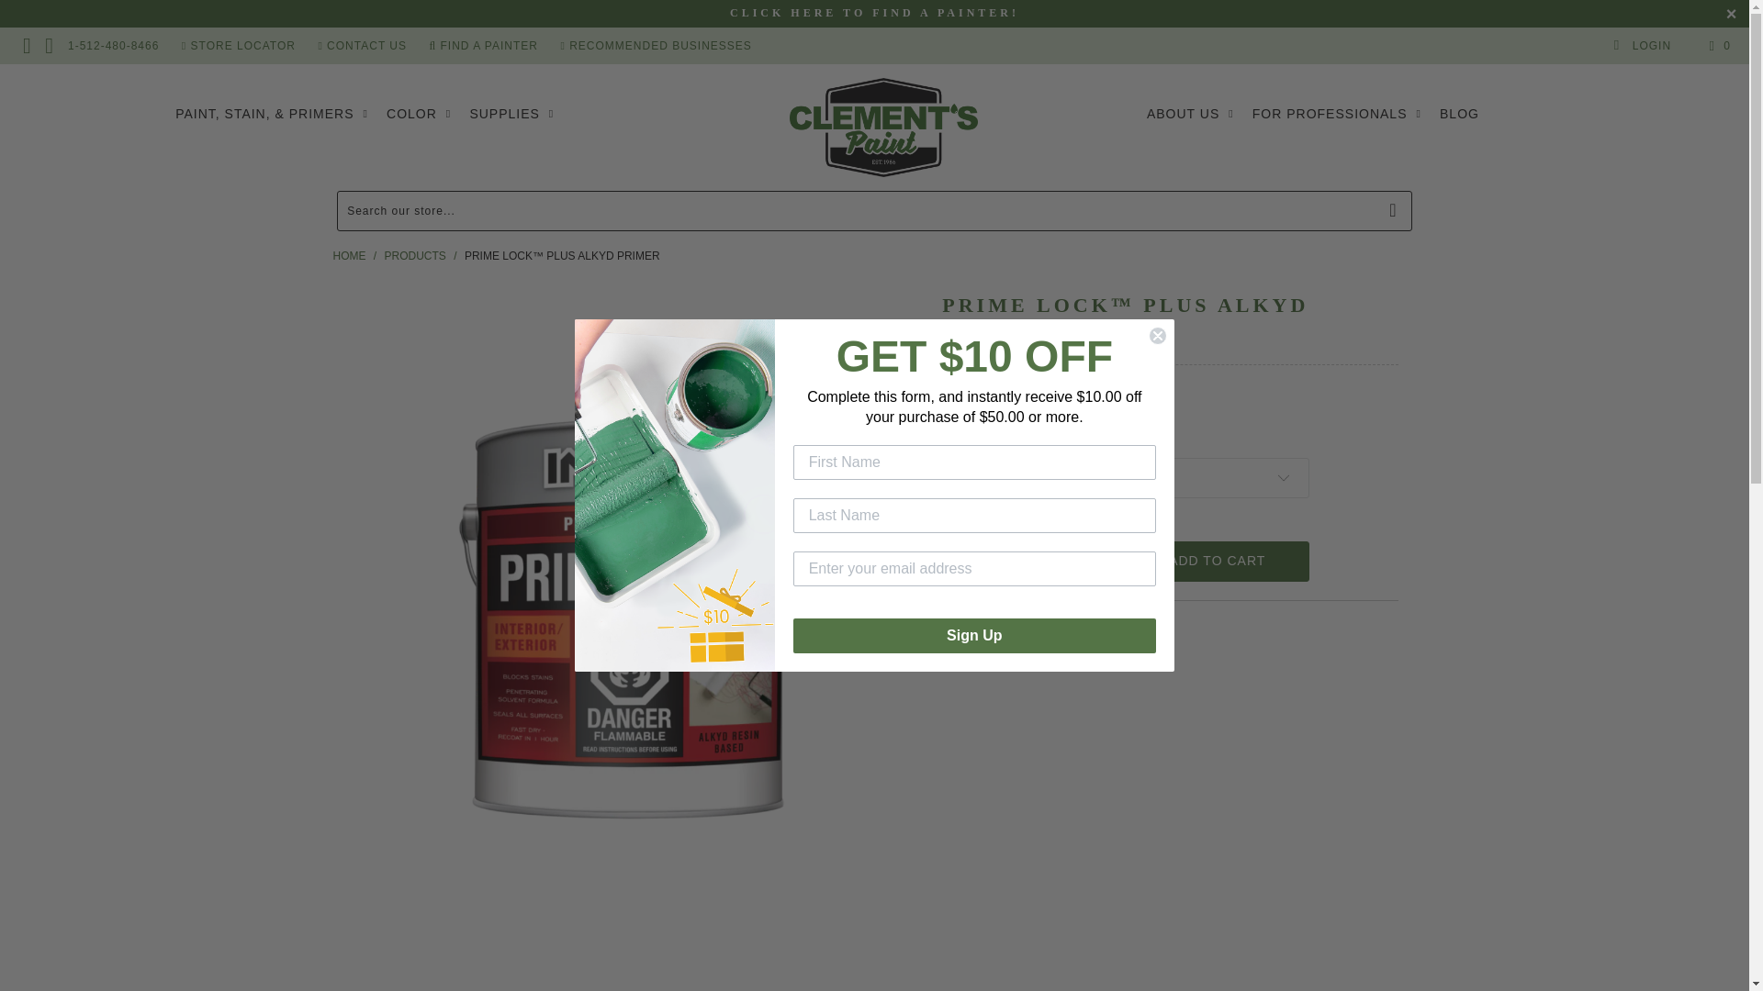 Image resolution: width=1763 pixels, height=991 pixels. Describe the element at coordinates (415, 256) in the screenshot. I see `Products` at that location.